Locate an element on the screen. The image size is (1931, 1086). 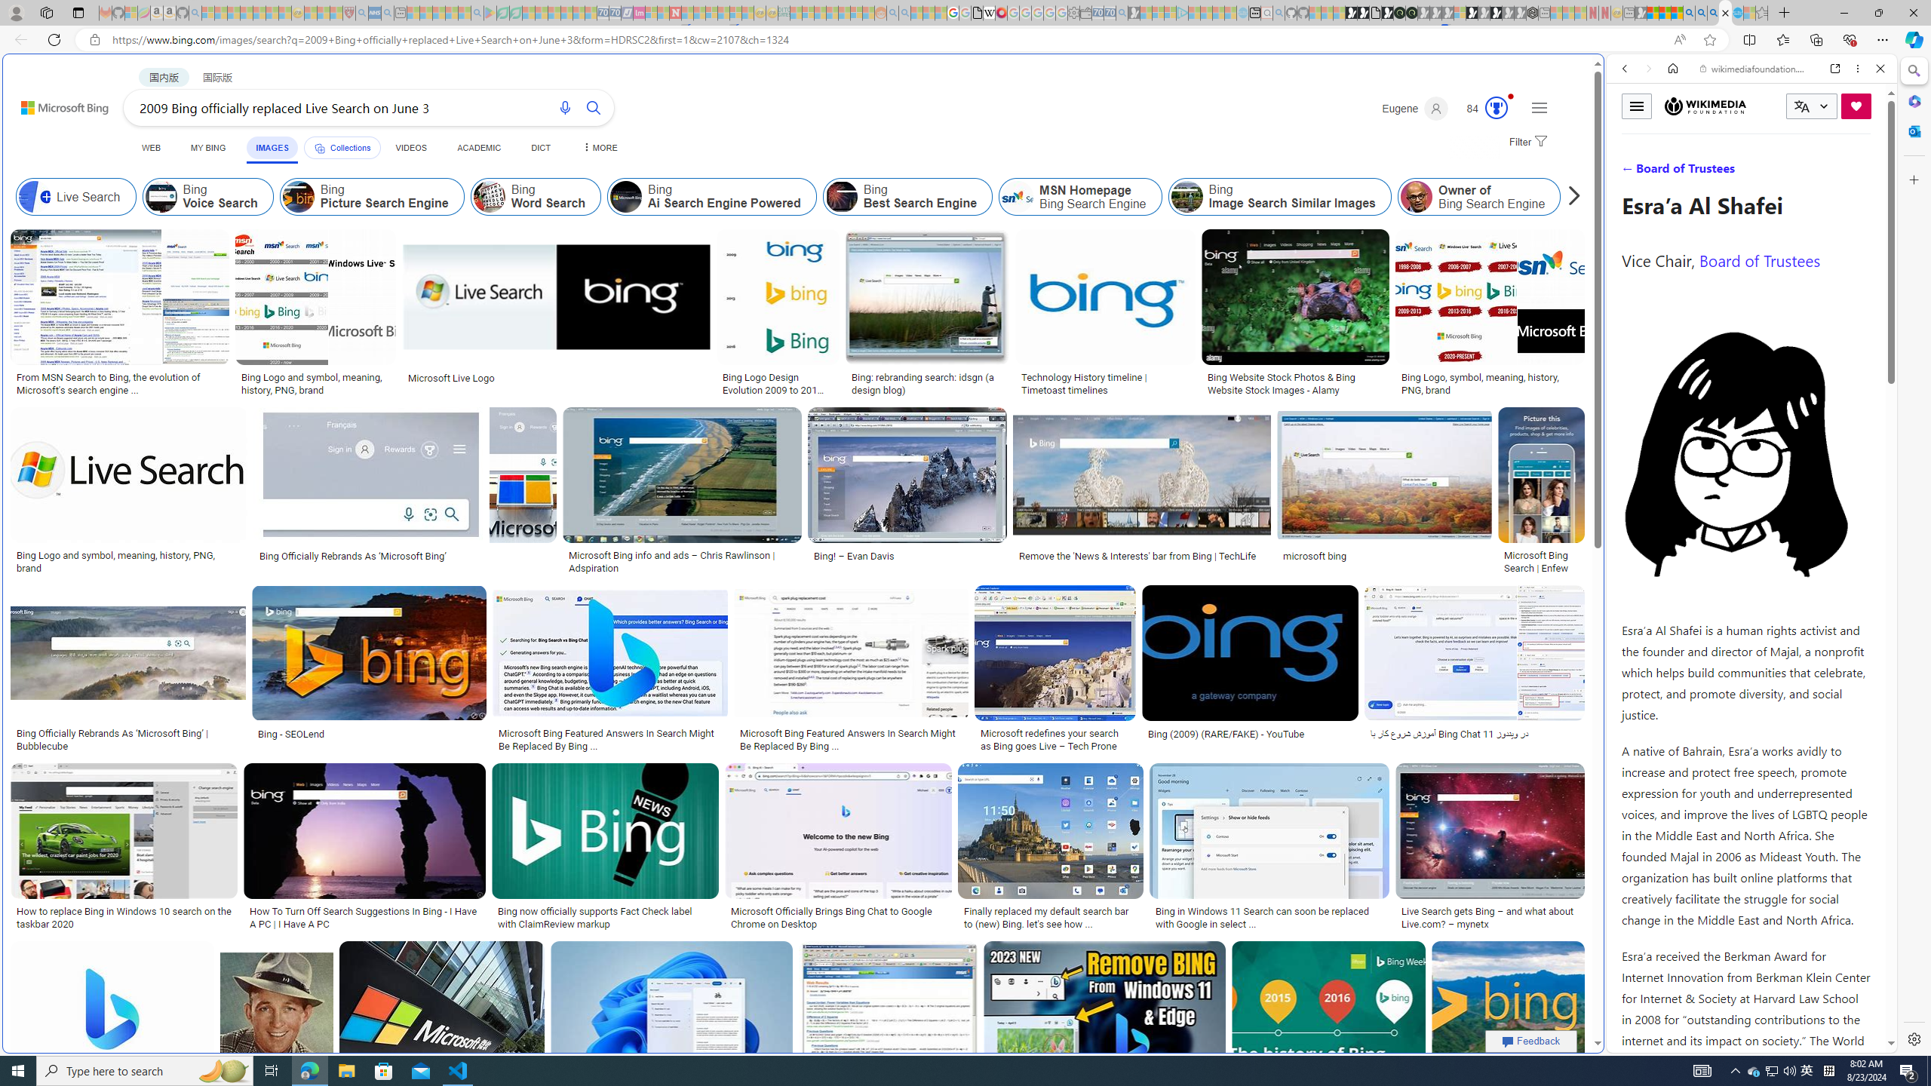
Wiktionary is located at coordinates (1745, 505).